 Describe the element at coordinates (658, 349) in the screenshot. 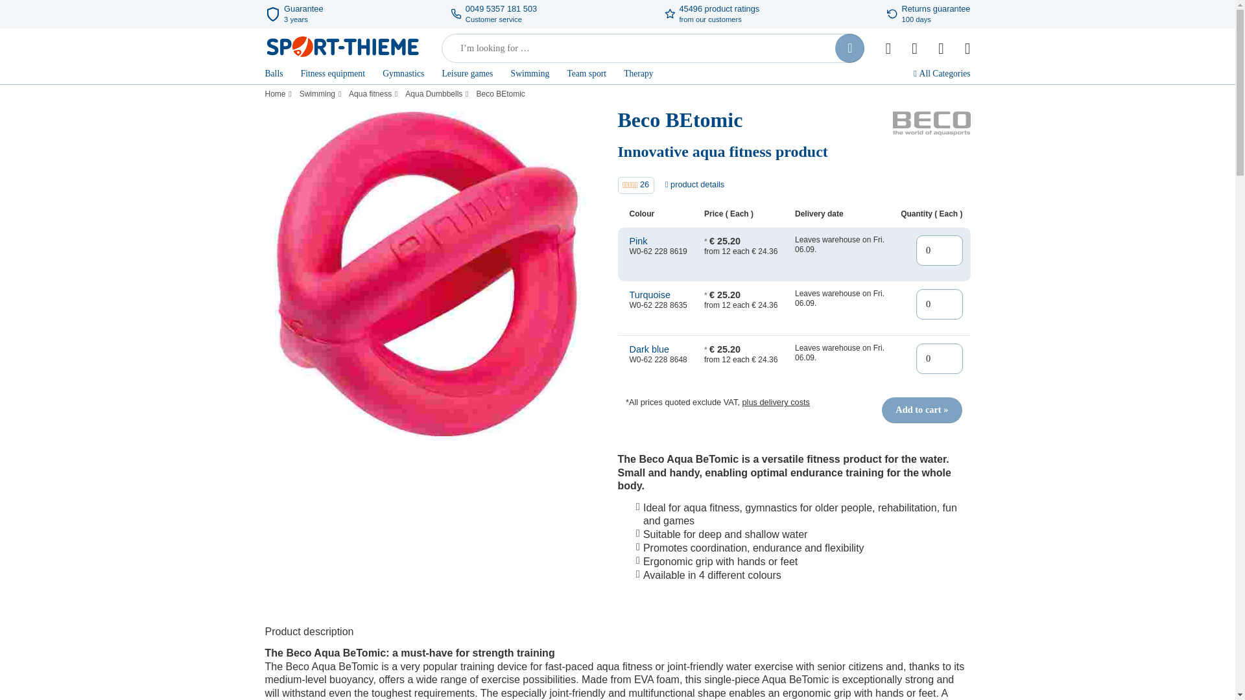

I see `Dark blue` at that location.